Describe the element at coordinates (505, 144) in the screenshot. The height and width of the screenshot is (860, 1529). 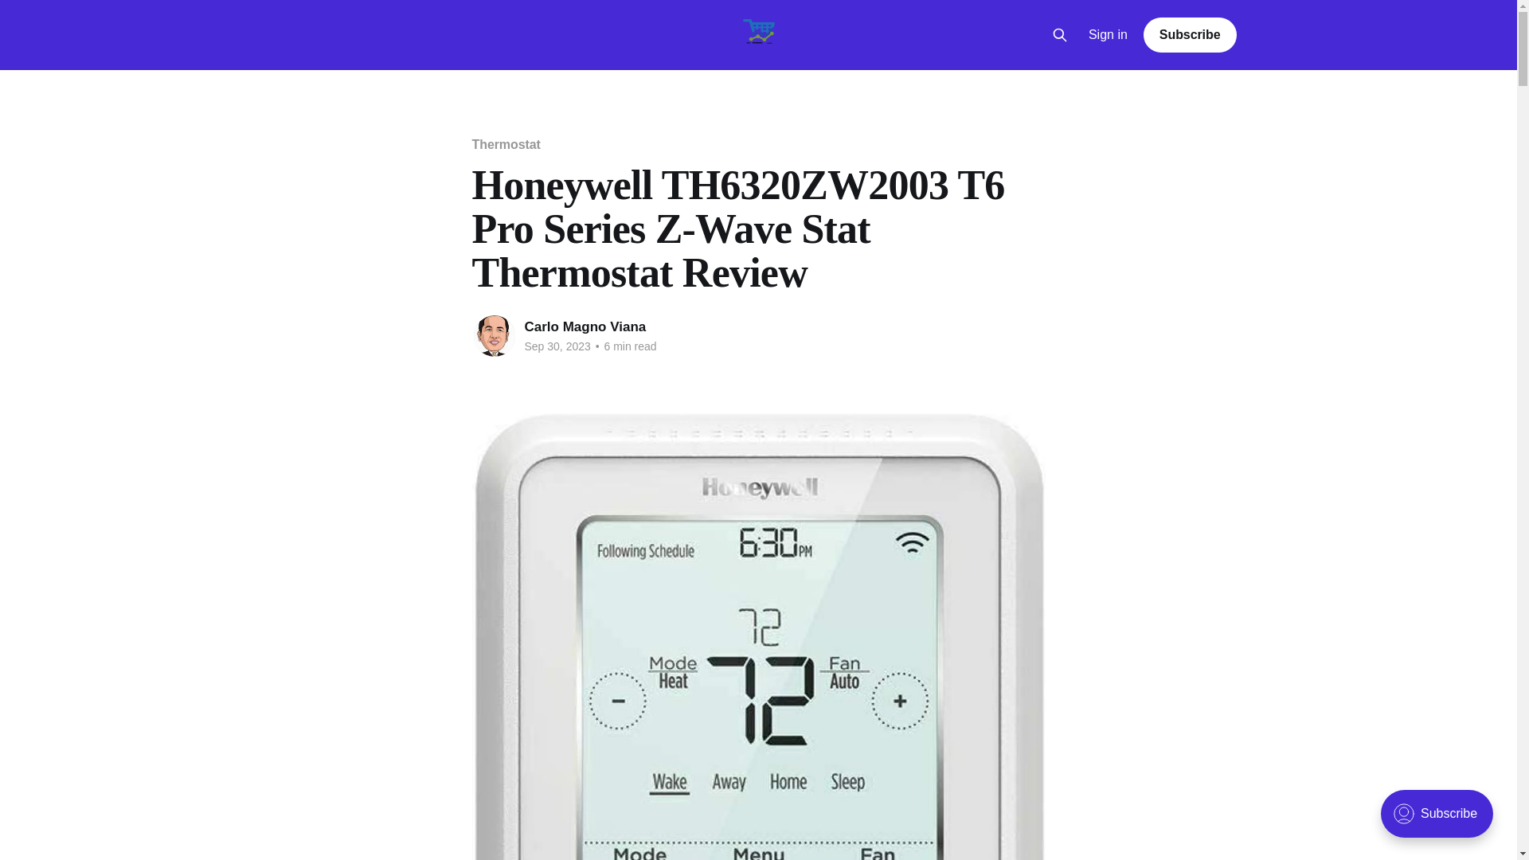
I see `Thermostat` at that location.